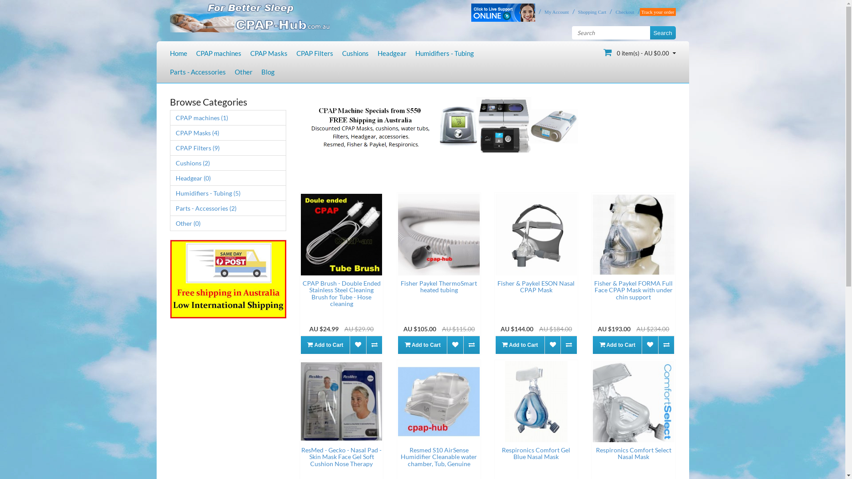 The height and width of the screenshot is (479, 852). What do you see at coordinates (228, 163) in the screenshot?
I see `Cushions (2)` at bounding box center [228, 163].